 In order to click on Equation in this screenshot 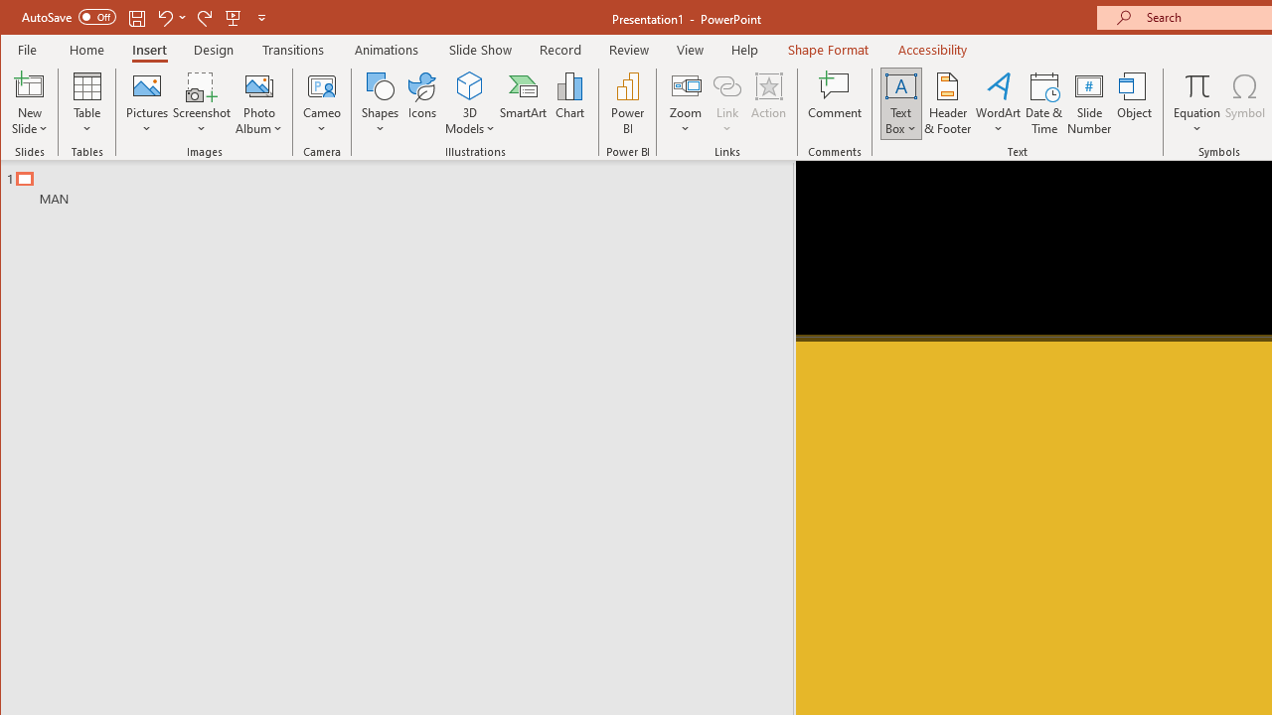, I will do `click(1196, 103)`.